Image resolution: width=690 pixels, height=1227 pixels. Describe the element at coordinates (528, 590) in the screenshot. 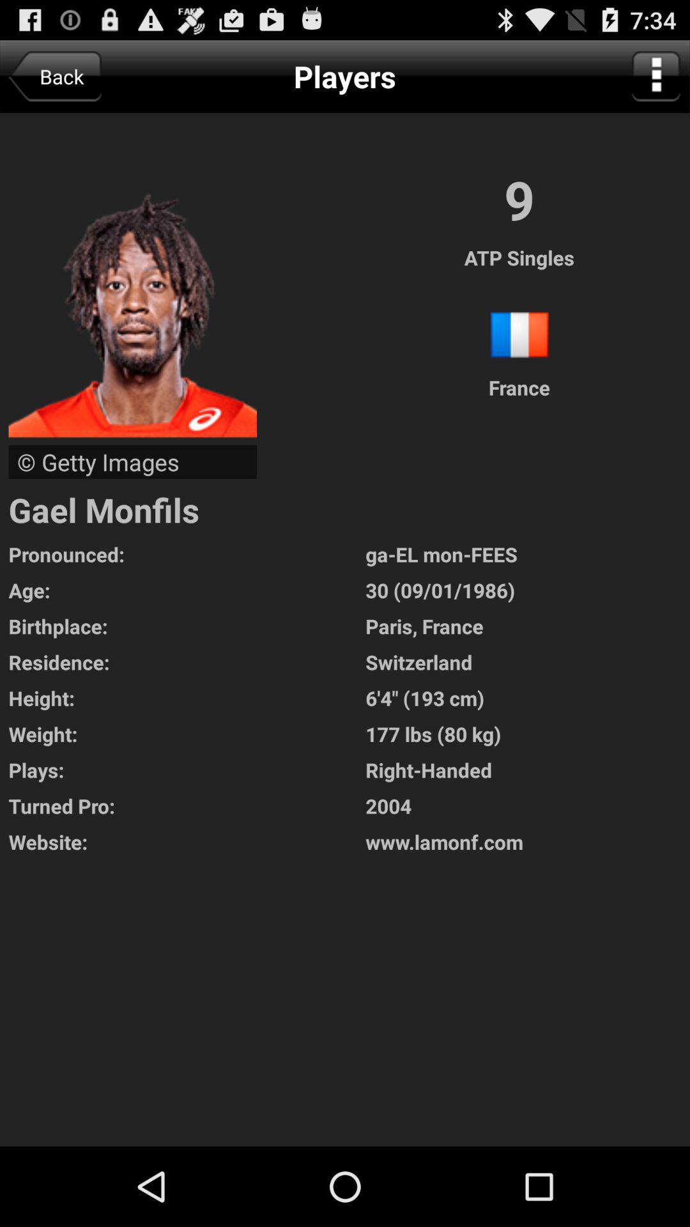

I see `choose app next to pronounced: item` at that location.